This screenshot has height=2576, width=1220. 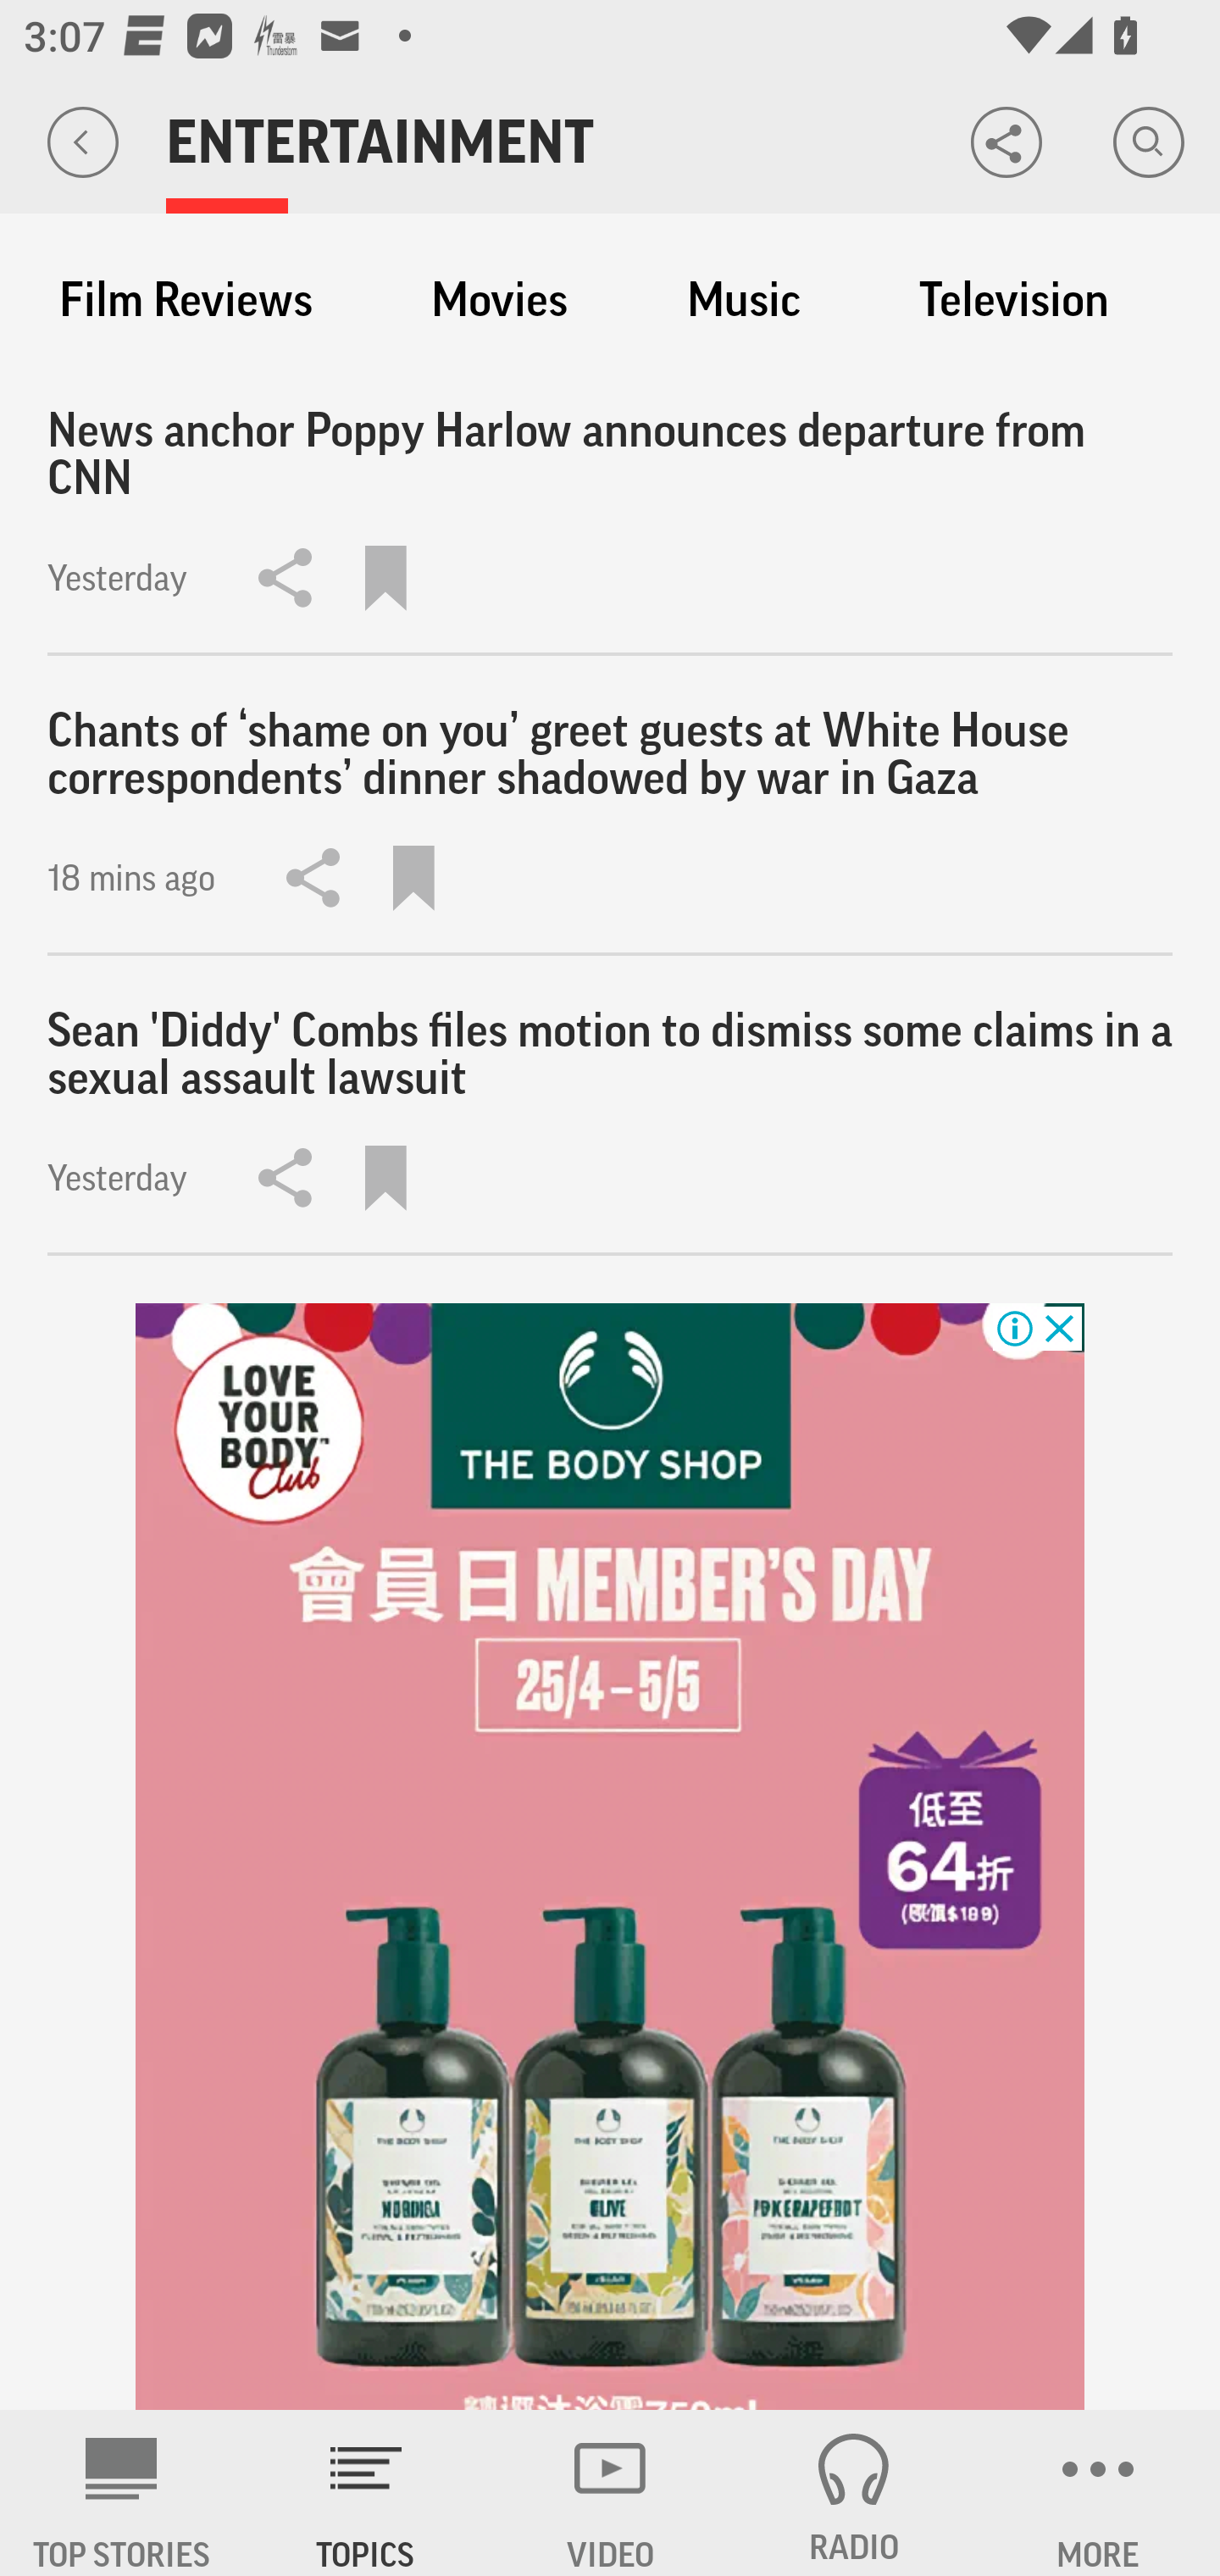 I want to click on AP News TOP STORIES, so click(x=122, y=2493).